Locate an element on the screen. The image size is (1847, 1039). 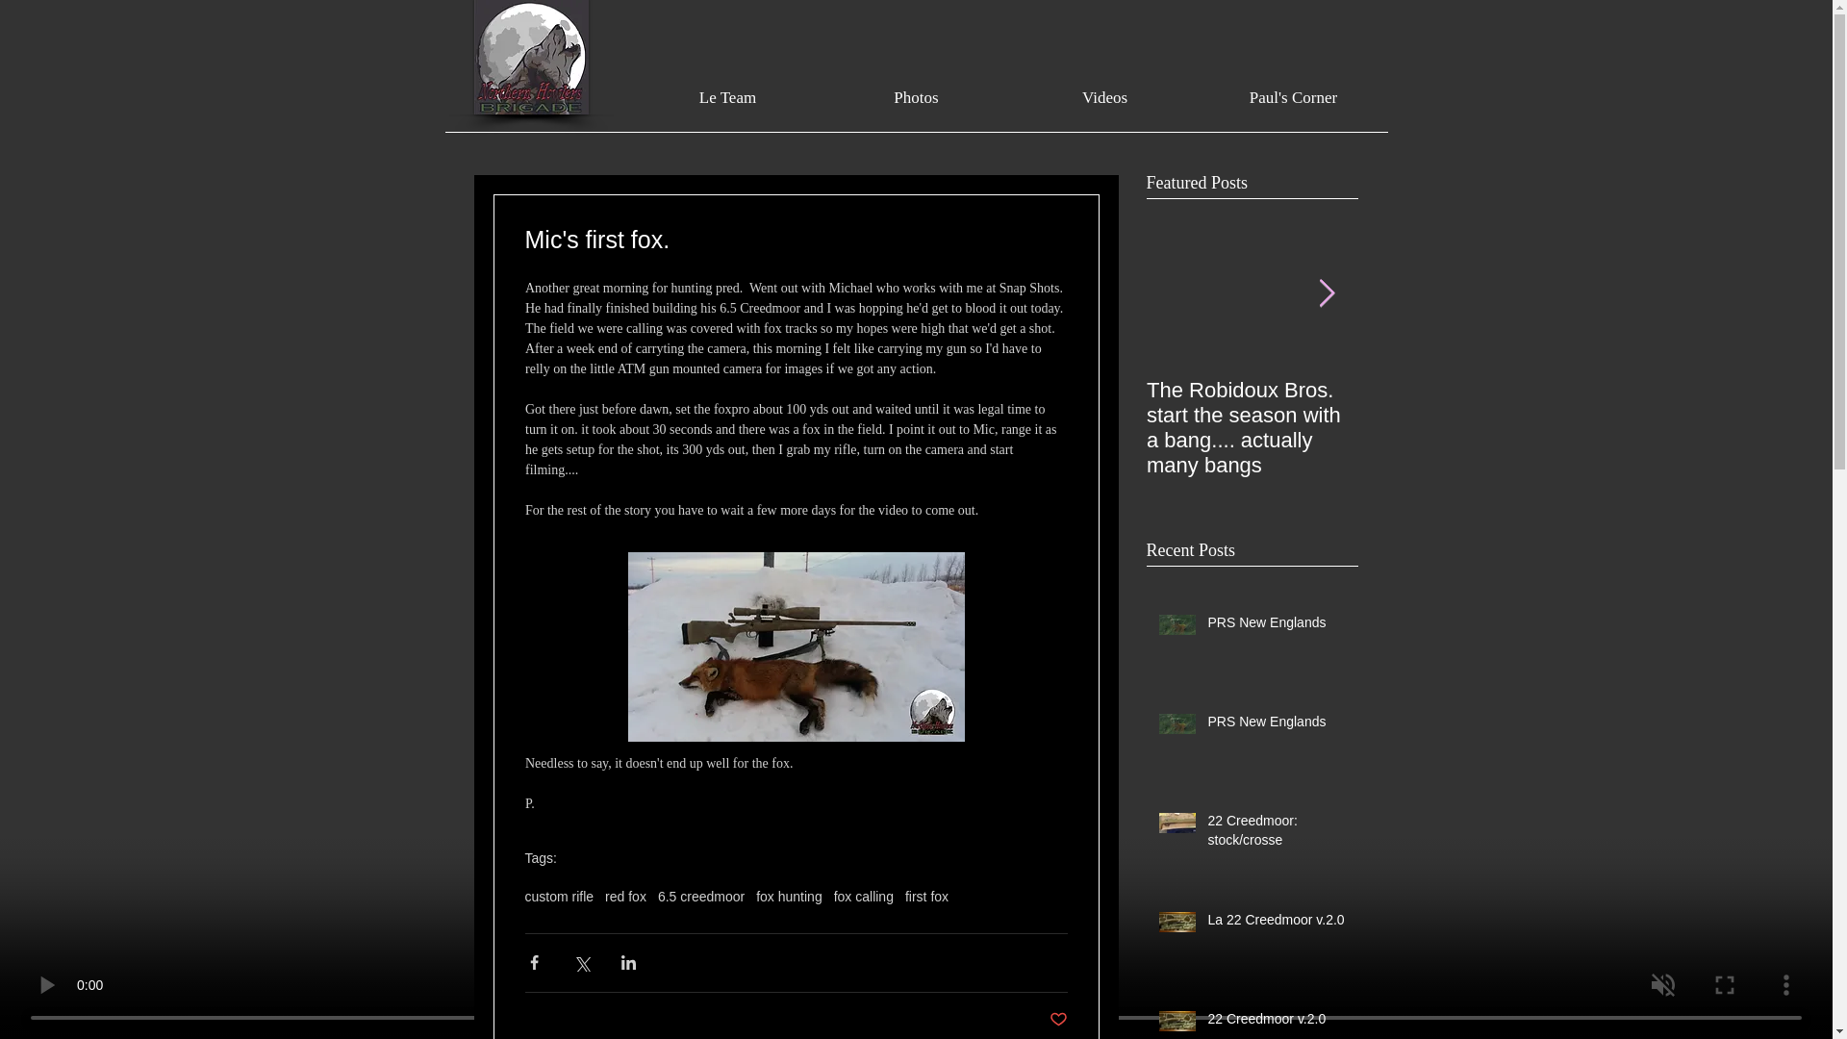
22 Creedmoor v.2.0 is located at coordinates (1277, 1023).